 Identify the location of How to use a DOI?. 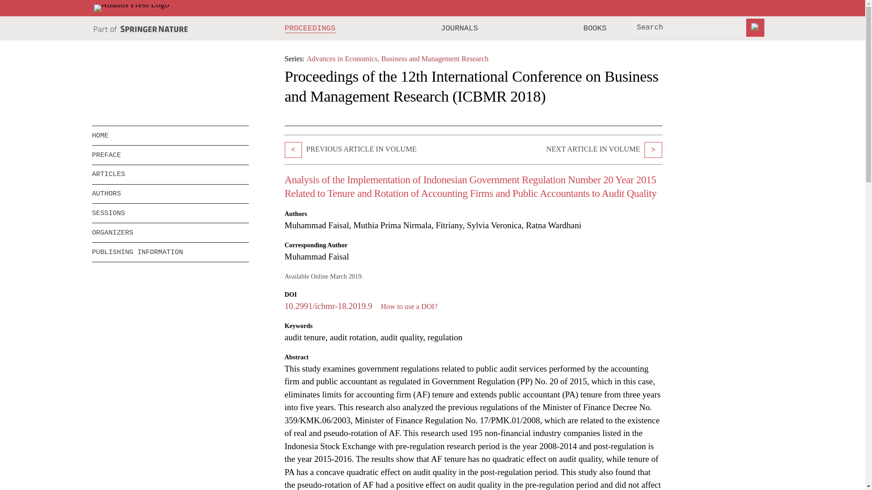
(409, 306).